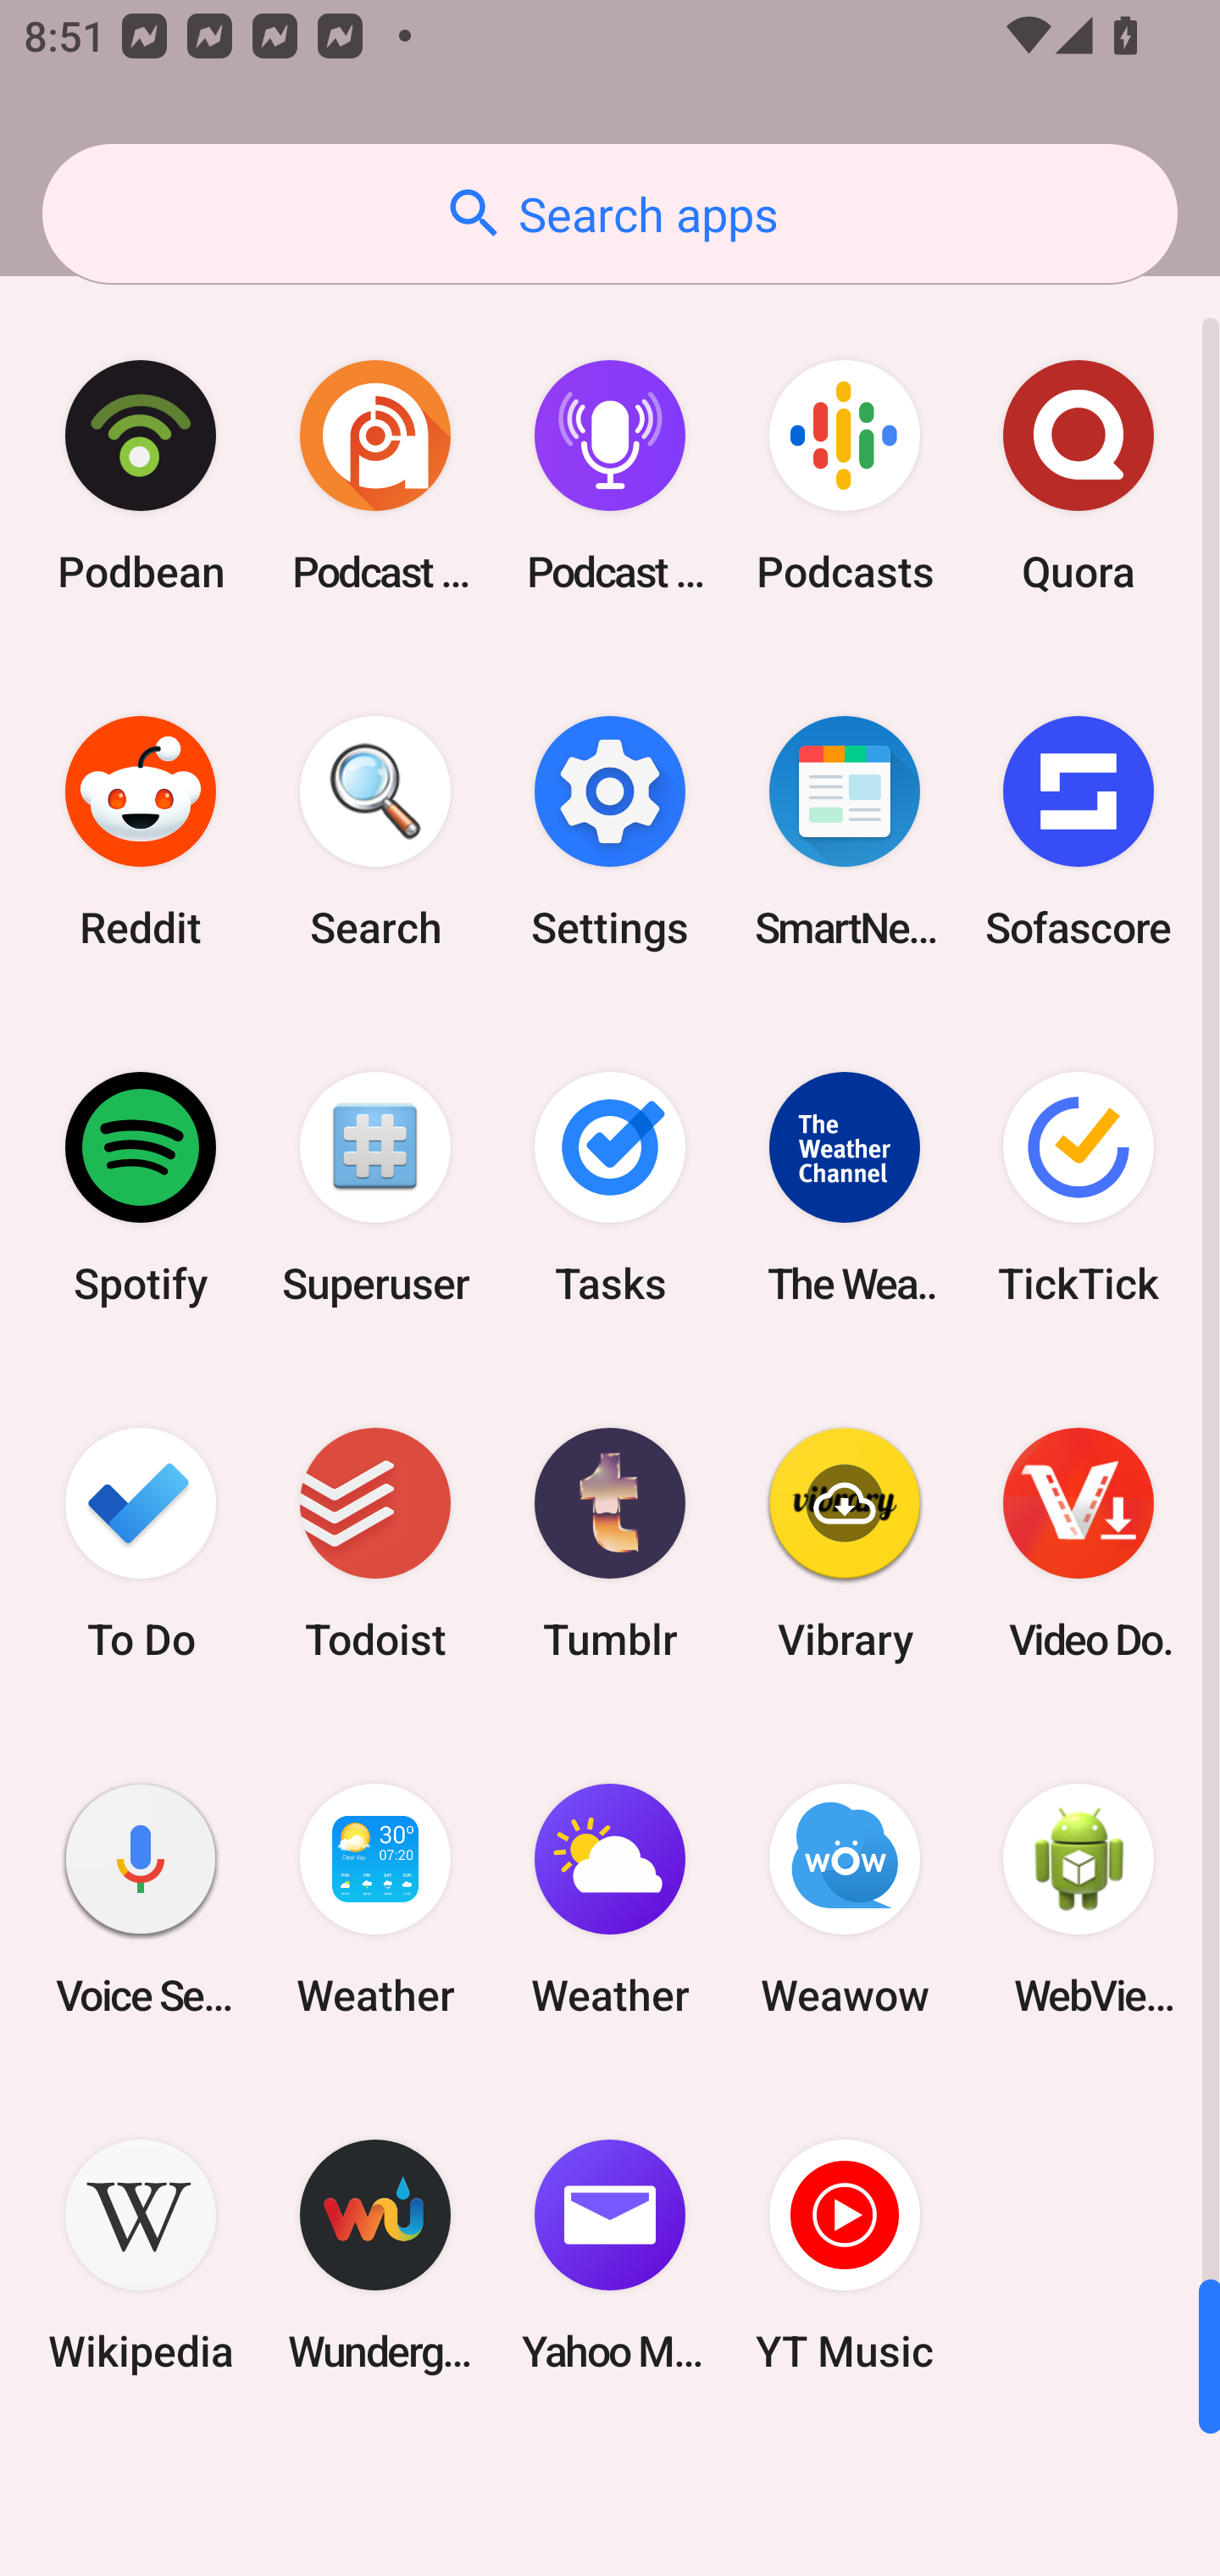  Describe the element at coordinates (141, 476) in the screenshot. I see `Podbean` at that location.